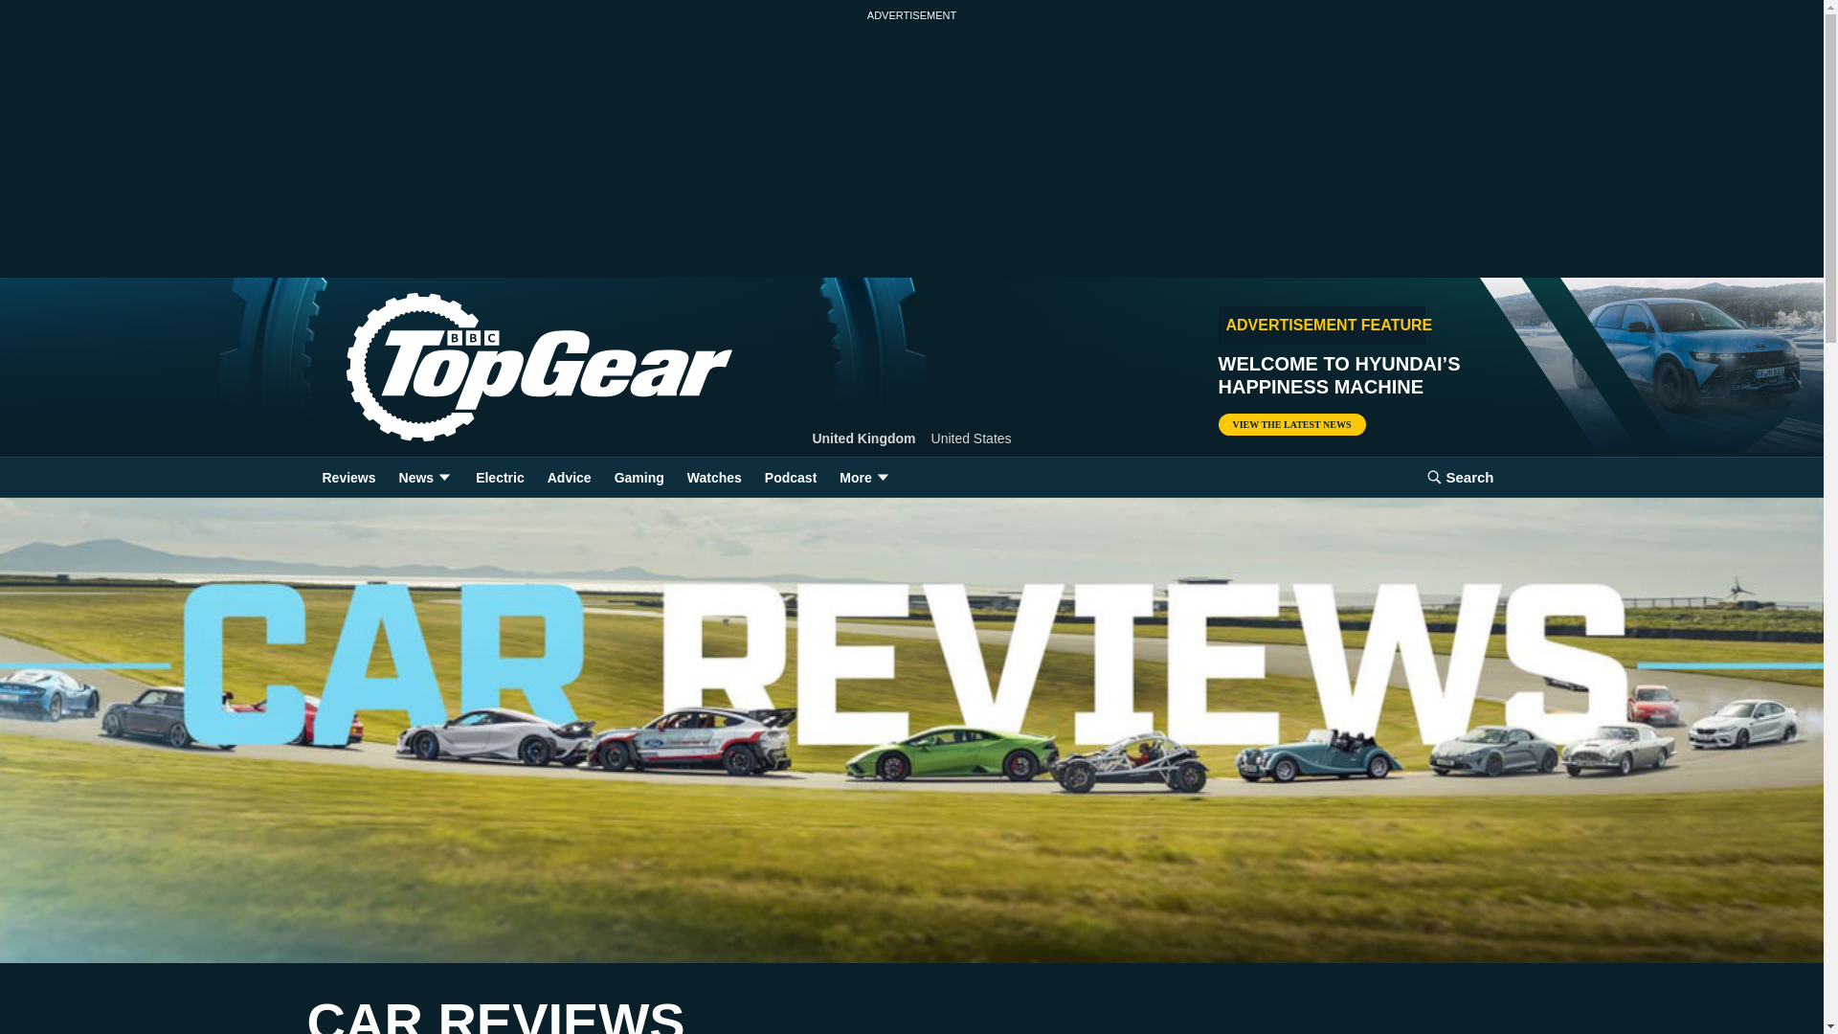 The width and height of the screenshot is (1838, 1034). Describe the element at coordinates (865, 477) in the screenshot. I see `More` at that location.